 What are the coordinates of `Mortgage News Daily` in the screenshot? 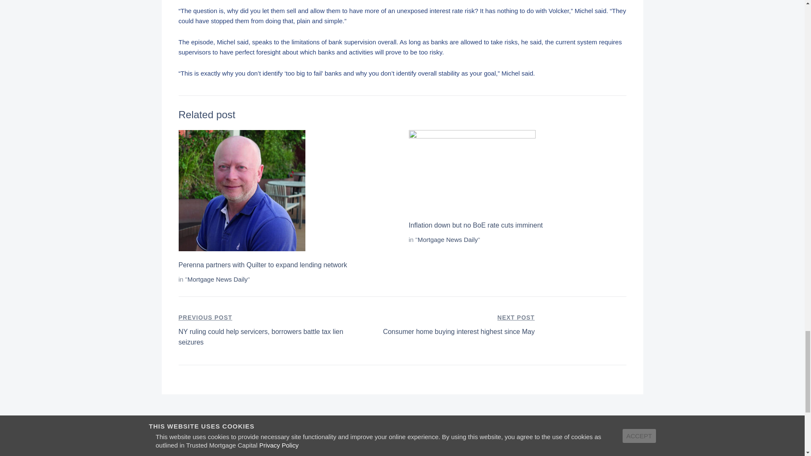 It's located at (449, 325).